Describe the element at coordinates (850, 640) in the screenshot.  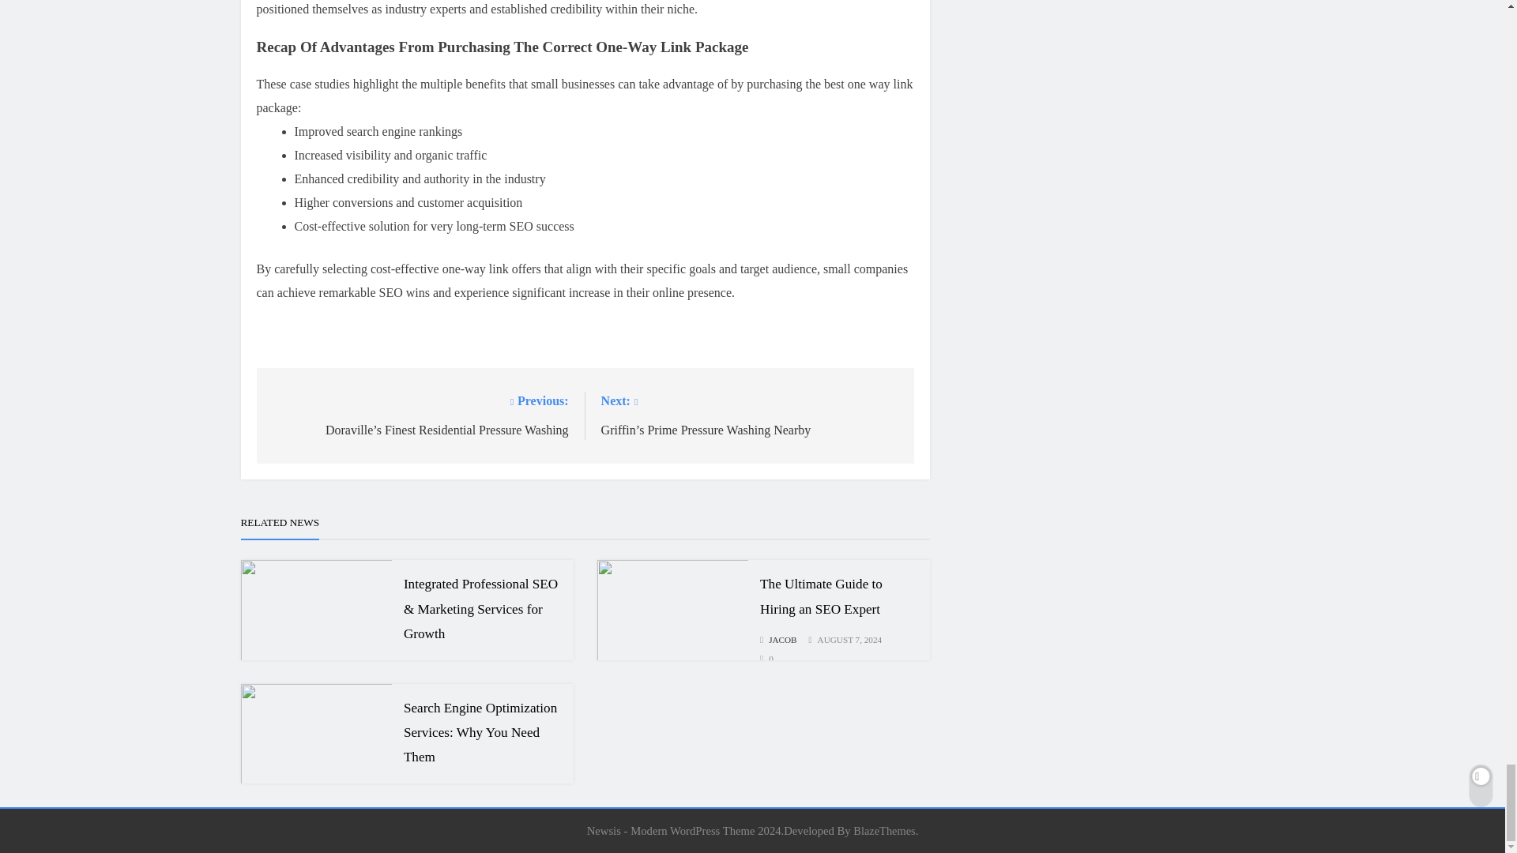
I see `AUGUST 7, 2024` at that location.